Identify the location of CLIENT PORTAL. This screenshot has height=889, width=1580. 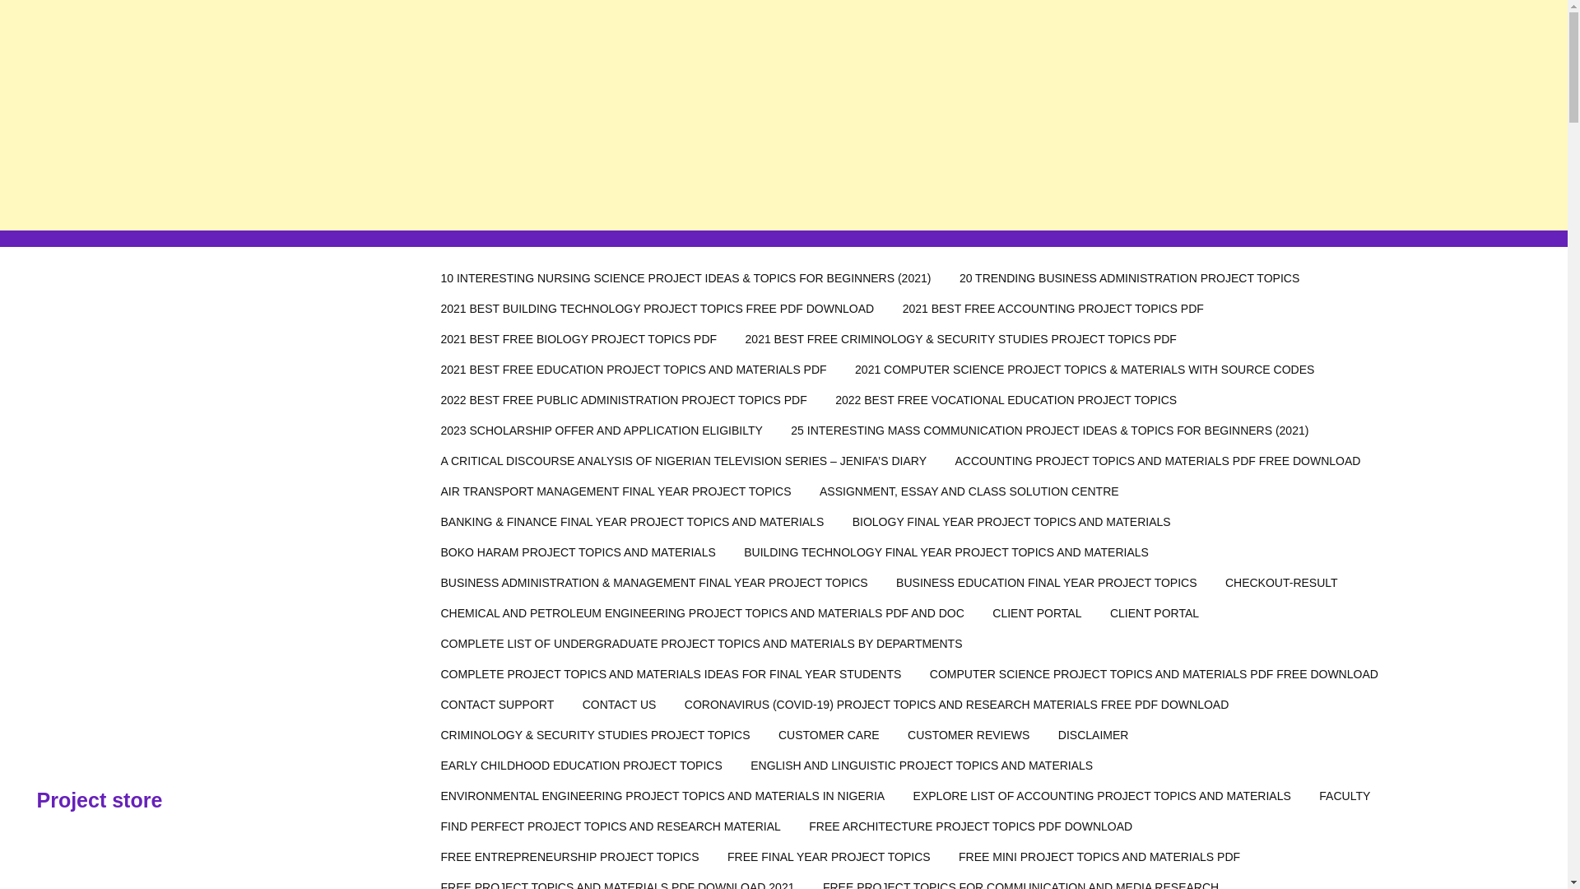
(1036, 612).